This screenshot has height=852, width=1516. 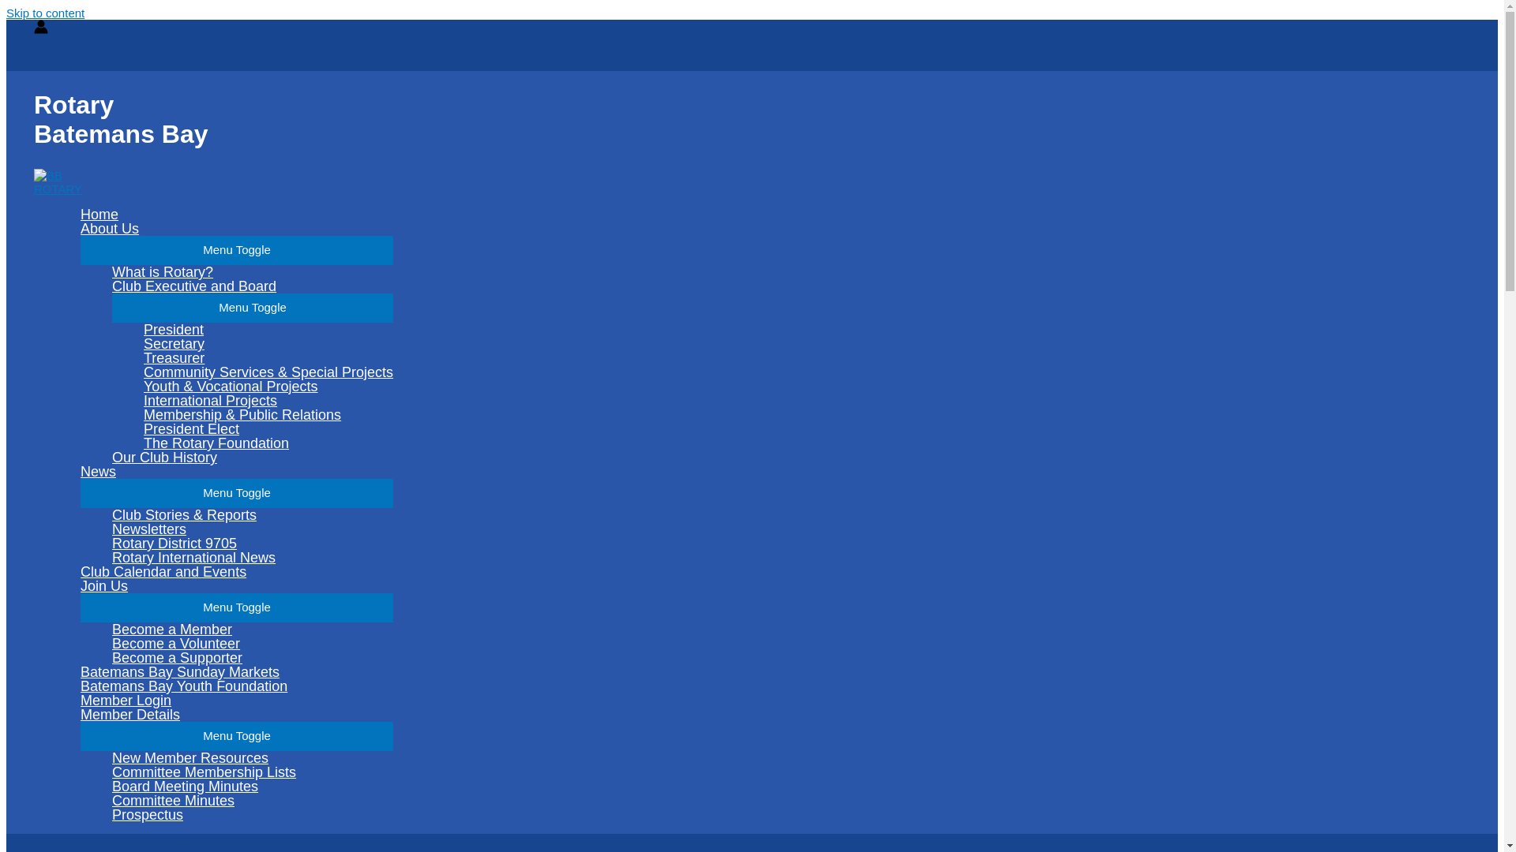 I want to click on Home, so click(x=237, y=215).